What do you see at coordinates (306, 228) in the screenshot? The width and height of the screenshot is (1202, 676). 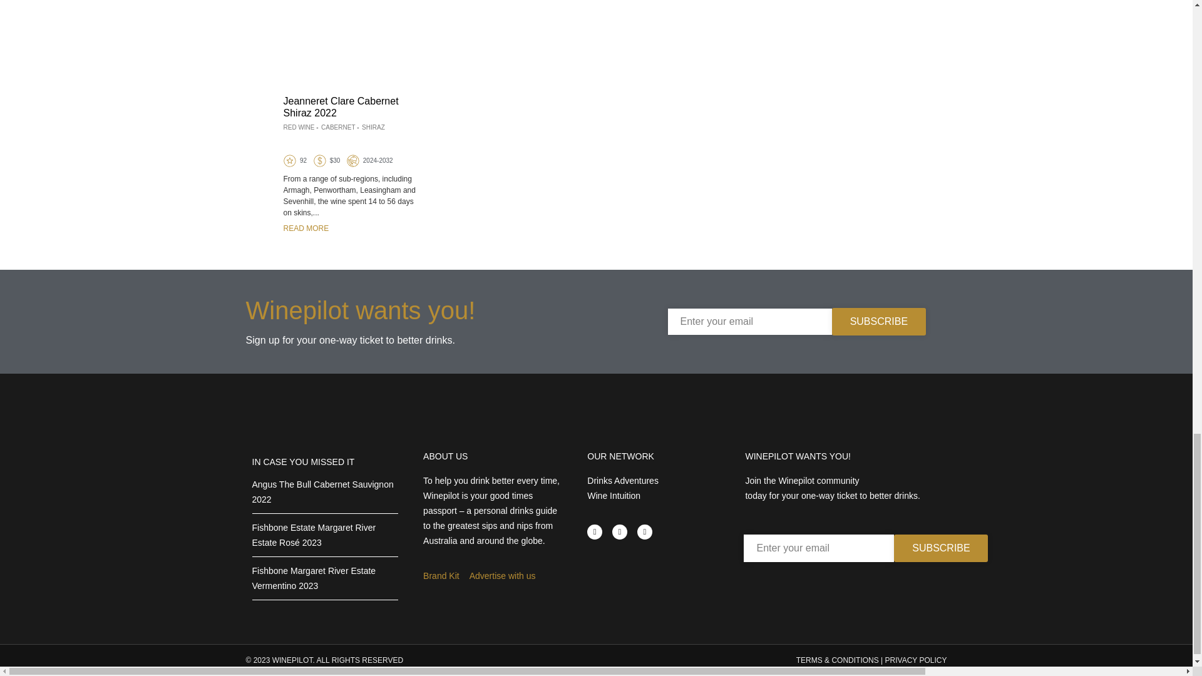 I see `READ MORE` at bounding box center [306, 228].